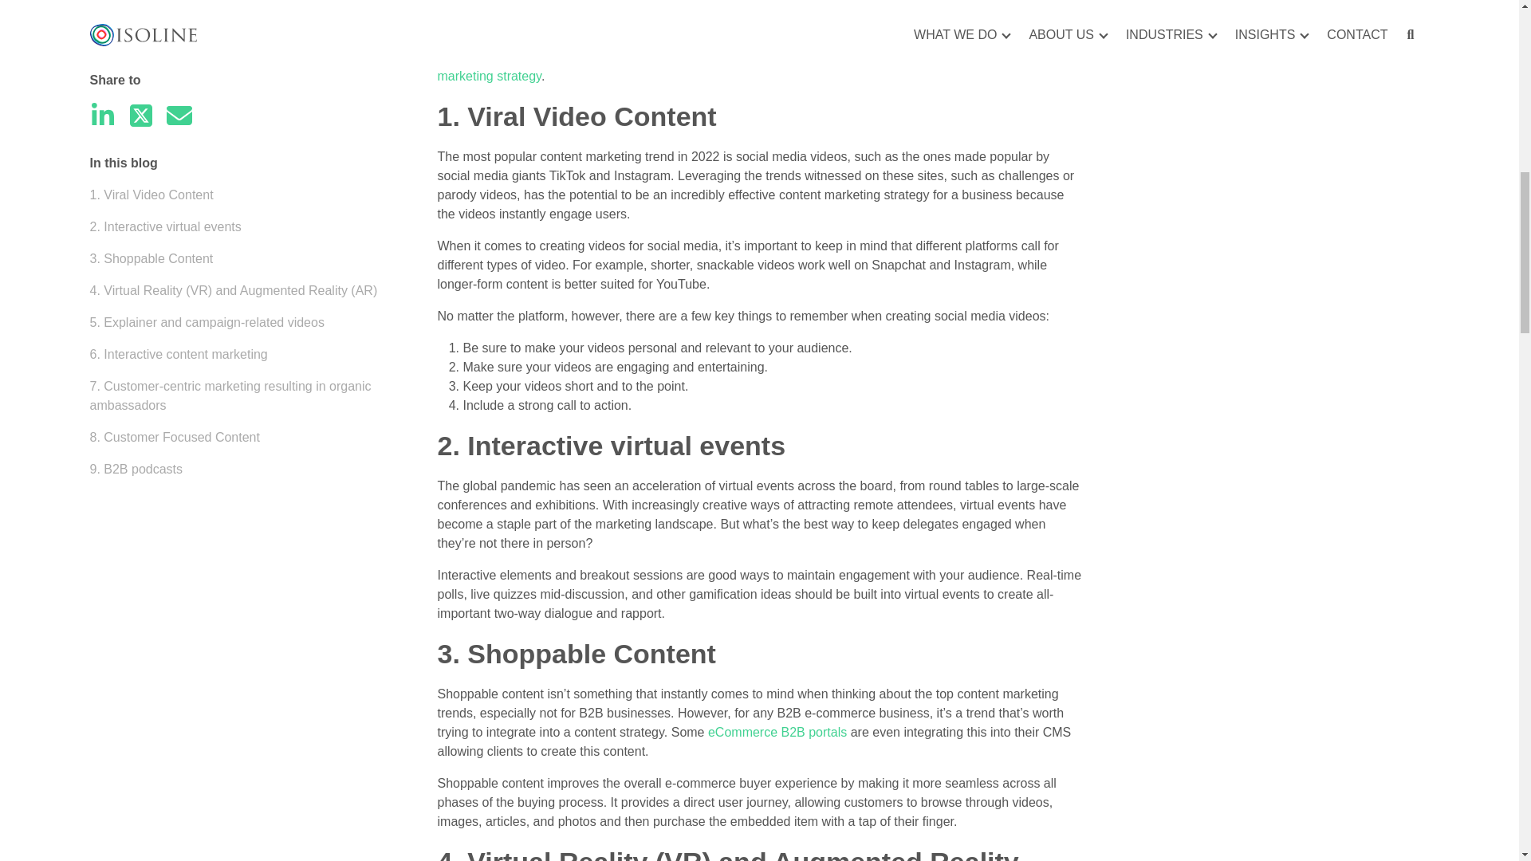 Image resolution: width=1531 pixels, height=861 pixels. I want to click on 1. Viral Video Content, so click(150, 81).